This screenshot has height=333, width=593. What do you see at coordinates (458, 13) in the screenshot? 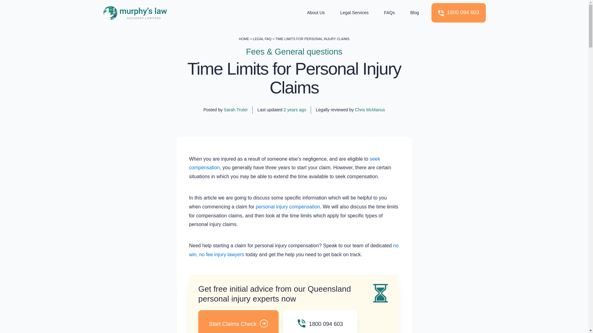
I see `1800 094 603` at bounding box center [458, 13].